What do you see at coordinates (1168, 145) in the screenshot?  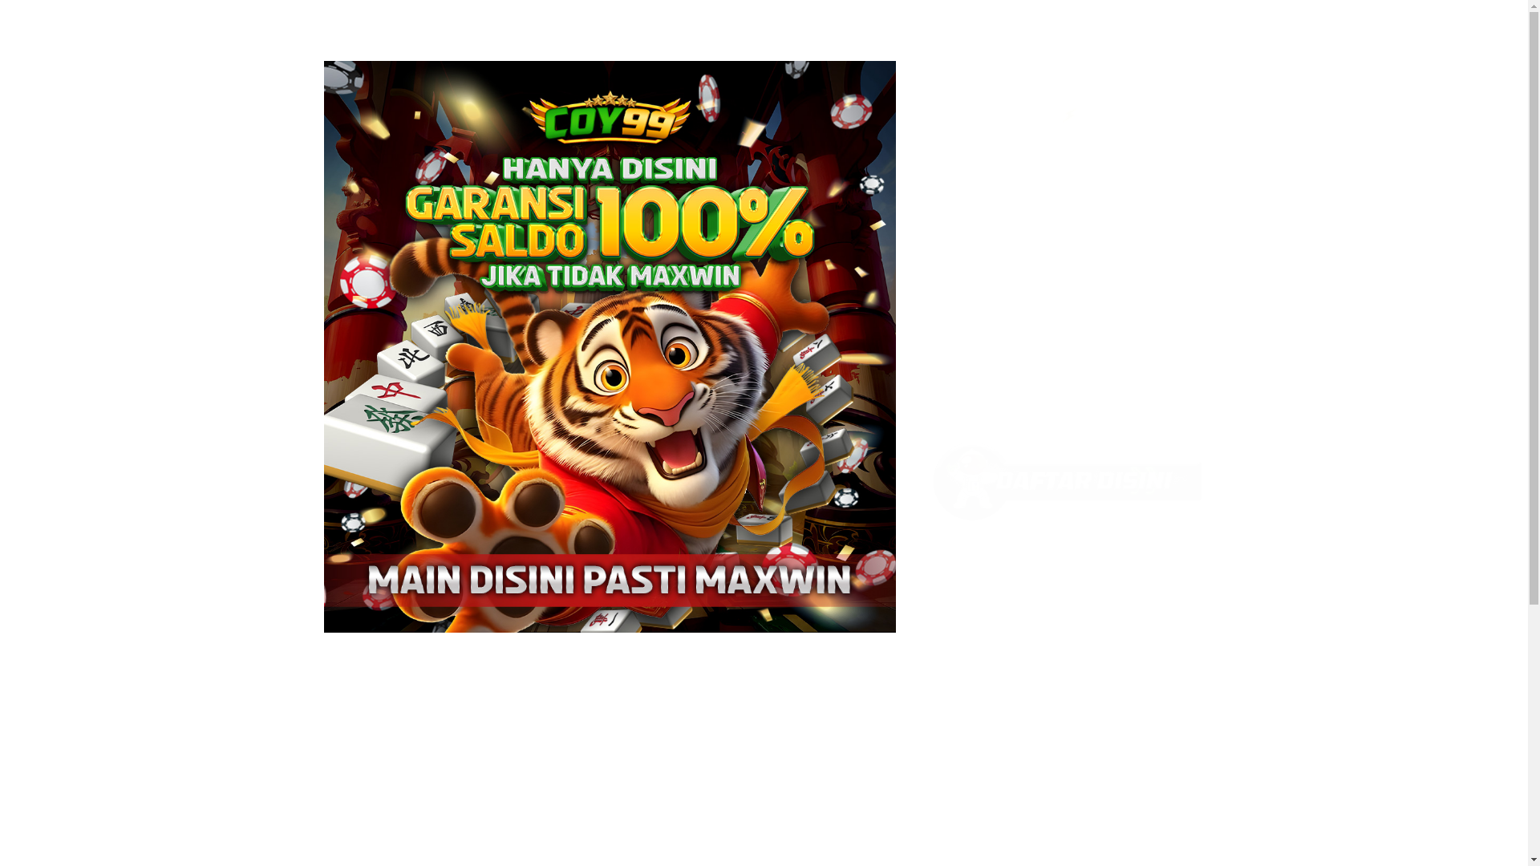 I see `LIVECHAT COY99` at bounding box center [1168, 145].